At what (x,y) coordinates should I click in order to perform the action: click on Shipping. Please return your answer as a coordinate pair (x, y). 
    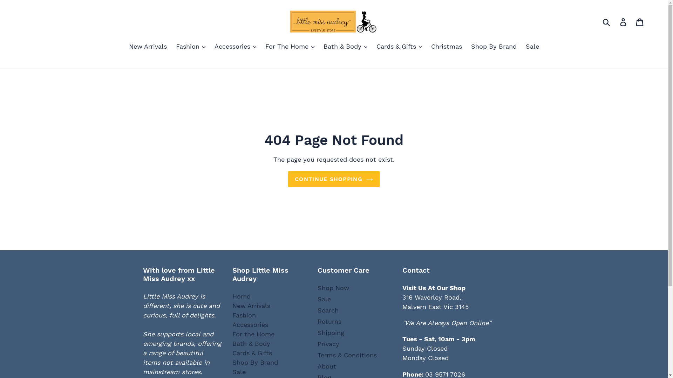
    Looking at the image, I should click on (331, 332).